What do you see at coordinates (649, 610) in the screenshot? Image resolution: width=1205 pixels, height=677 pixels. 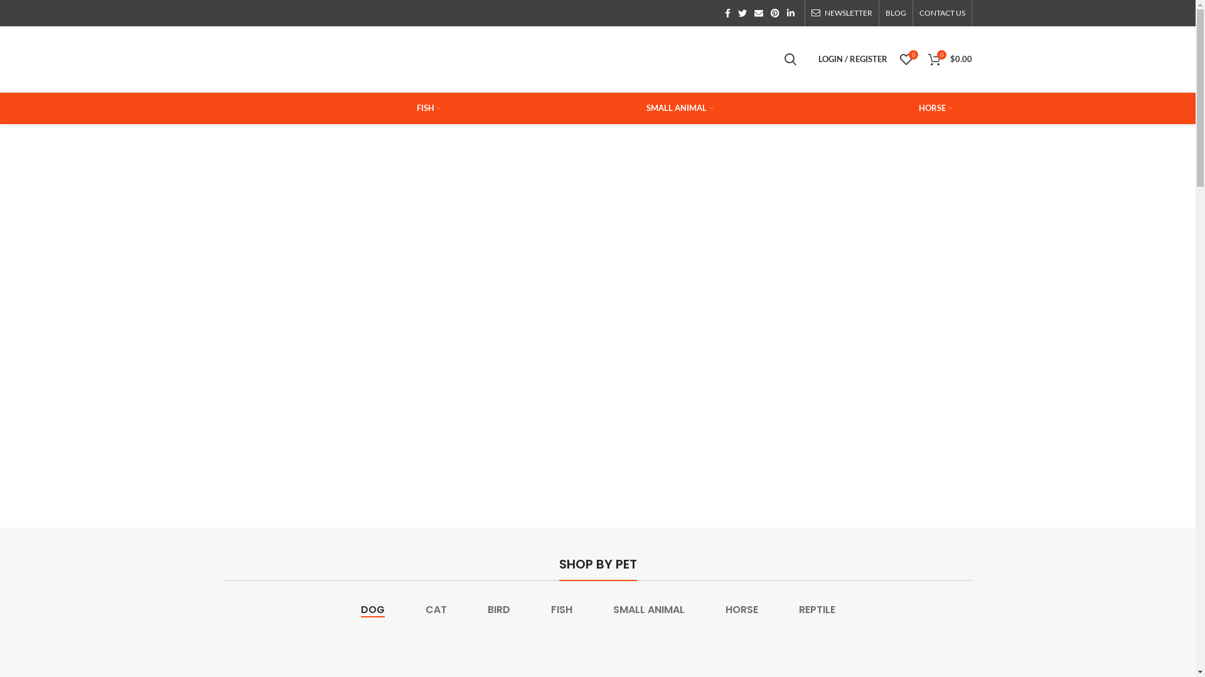 I see `SMALL ANIMAL` at bounding box center [649, 610].